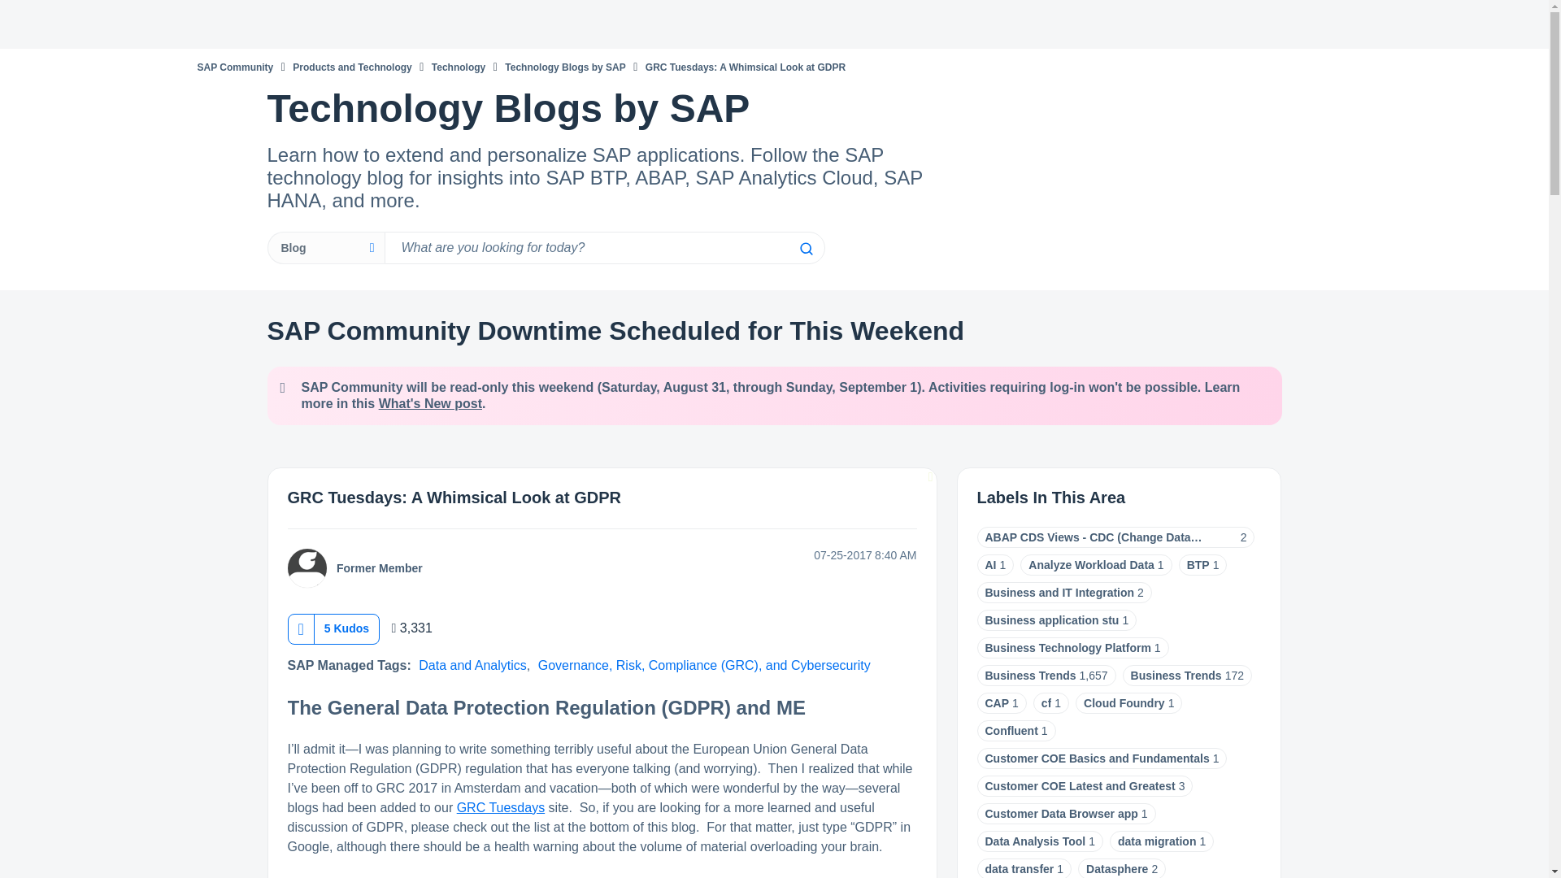 Image resolution: width=1561 pixels, height=878 pixels. What do you see at coordinates (501, 807) in the screenshot?
I see `GRC Tuesdays` at bounding box center [501, 807].